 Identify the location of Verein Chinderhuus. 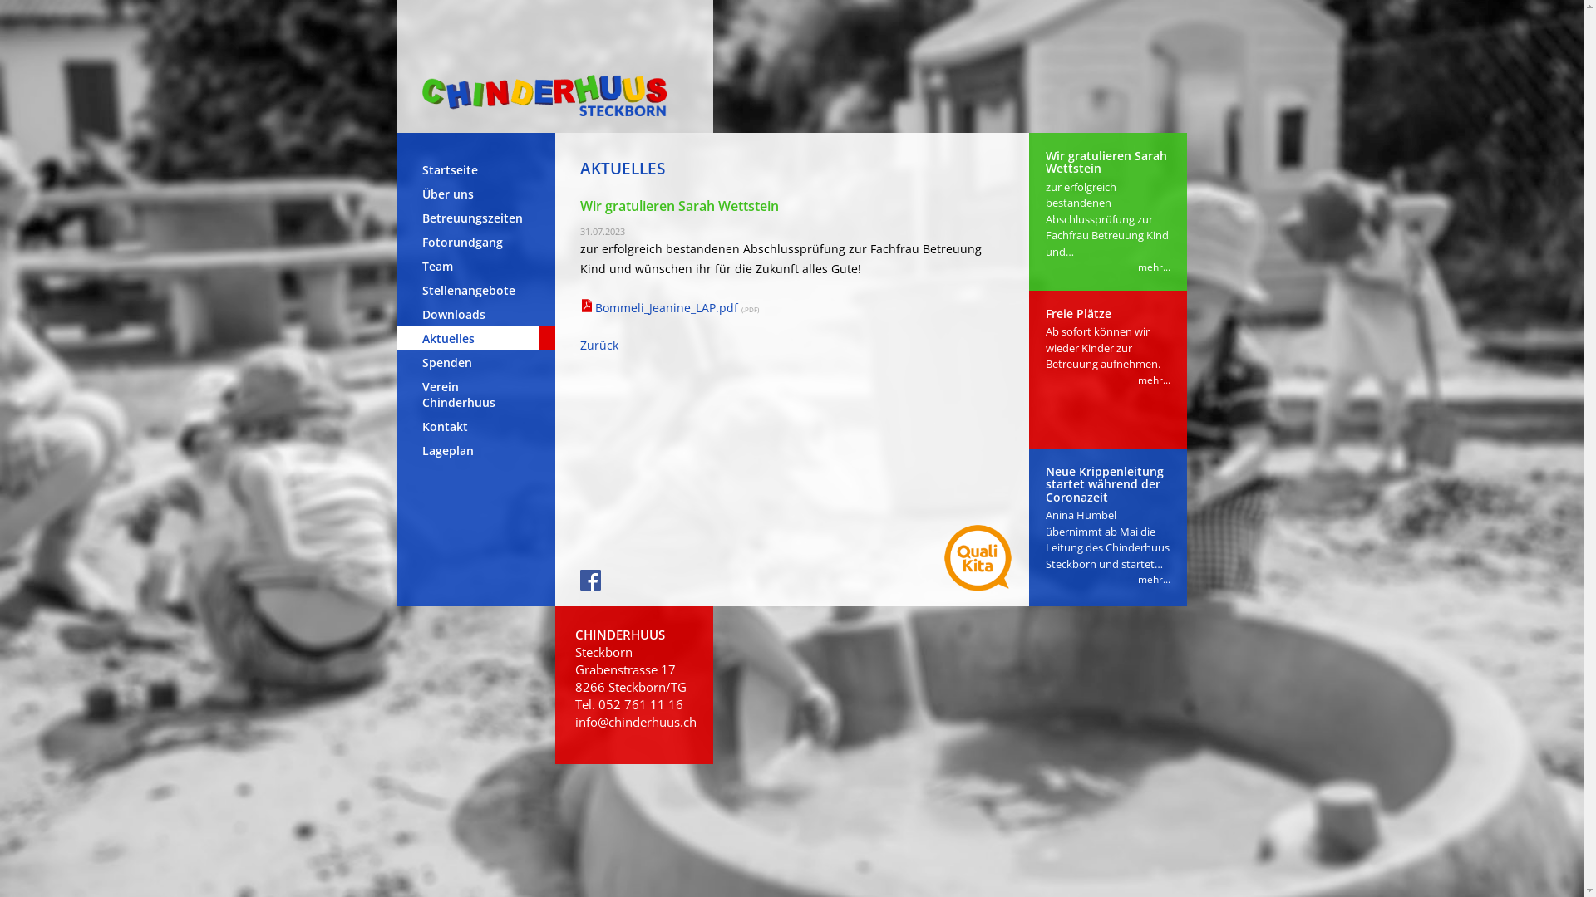
(476, 395).